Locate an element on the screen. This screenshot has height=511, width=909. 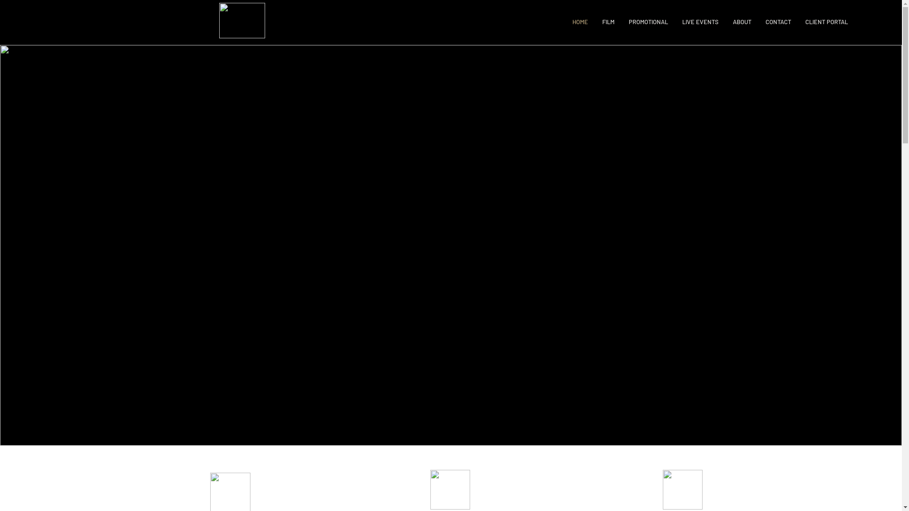
CLIENT PORTAL is located at coordinates (827, 22).